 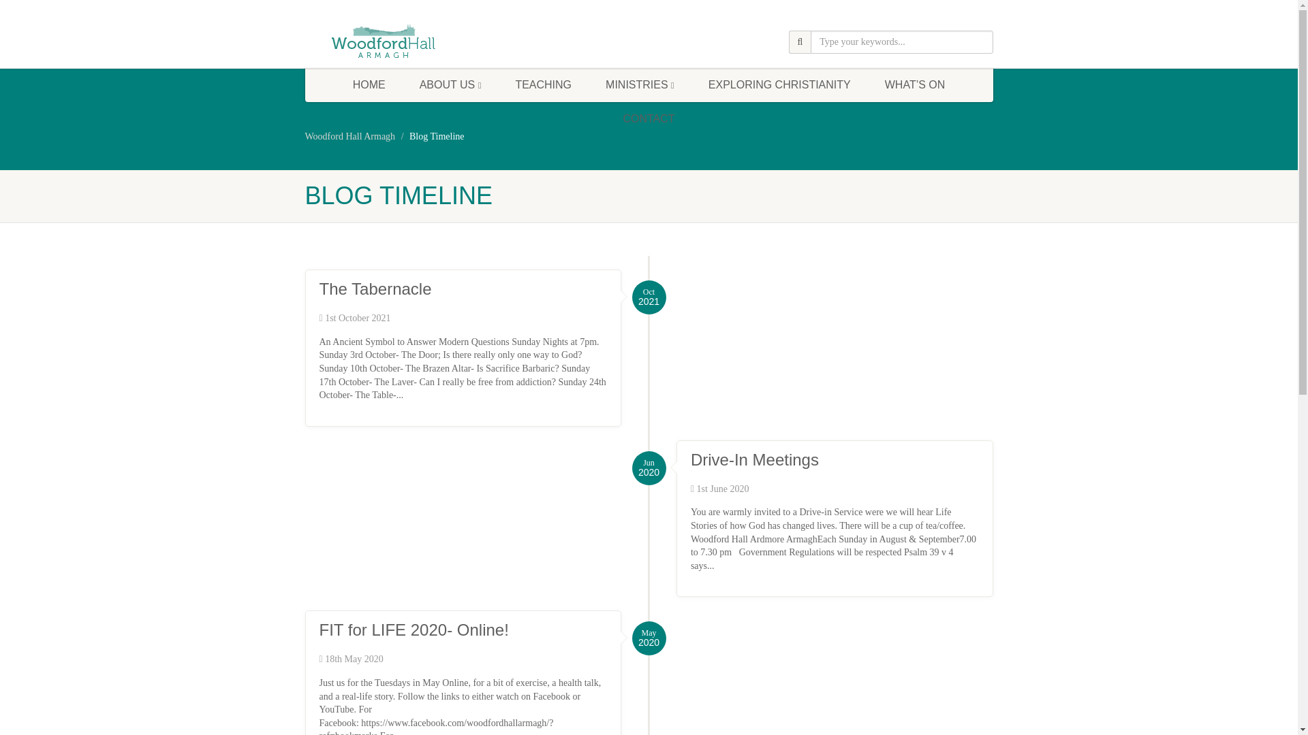 I want to click on HOME, so click(x=369, y=85).